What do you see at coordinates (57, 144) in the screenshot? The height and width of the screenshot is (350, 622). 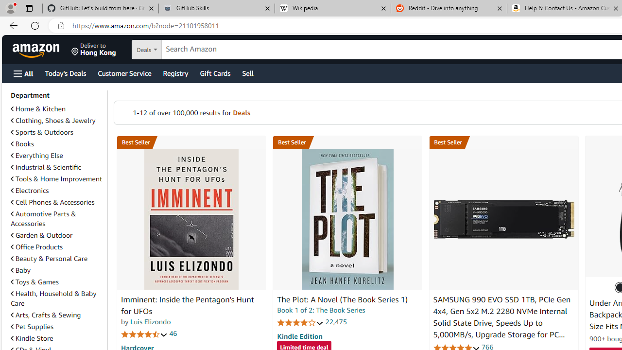 I see `Books` at bounding box center [57, 144].